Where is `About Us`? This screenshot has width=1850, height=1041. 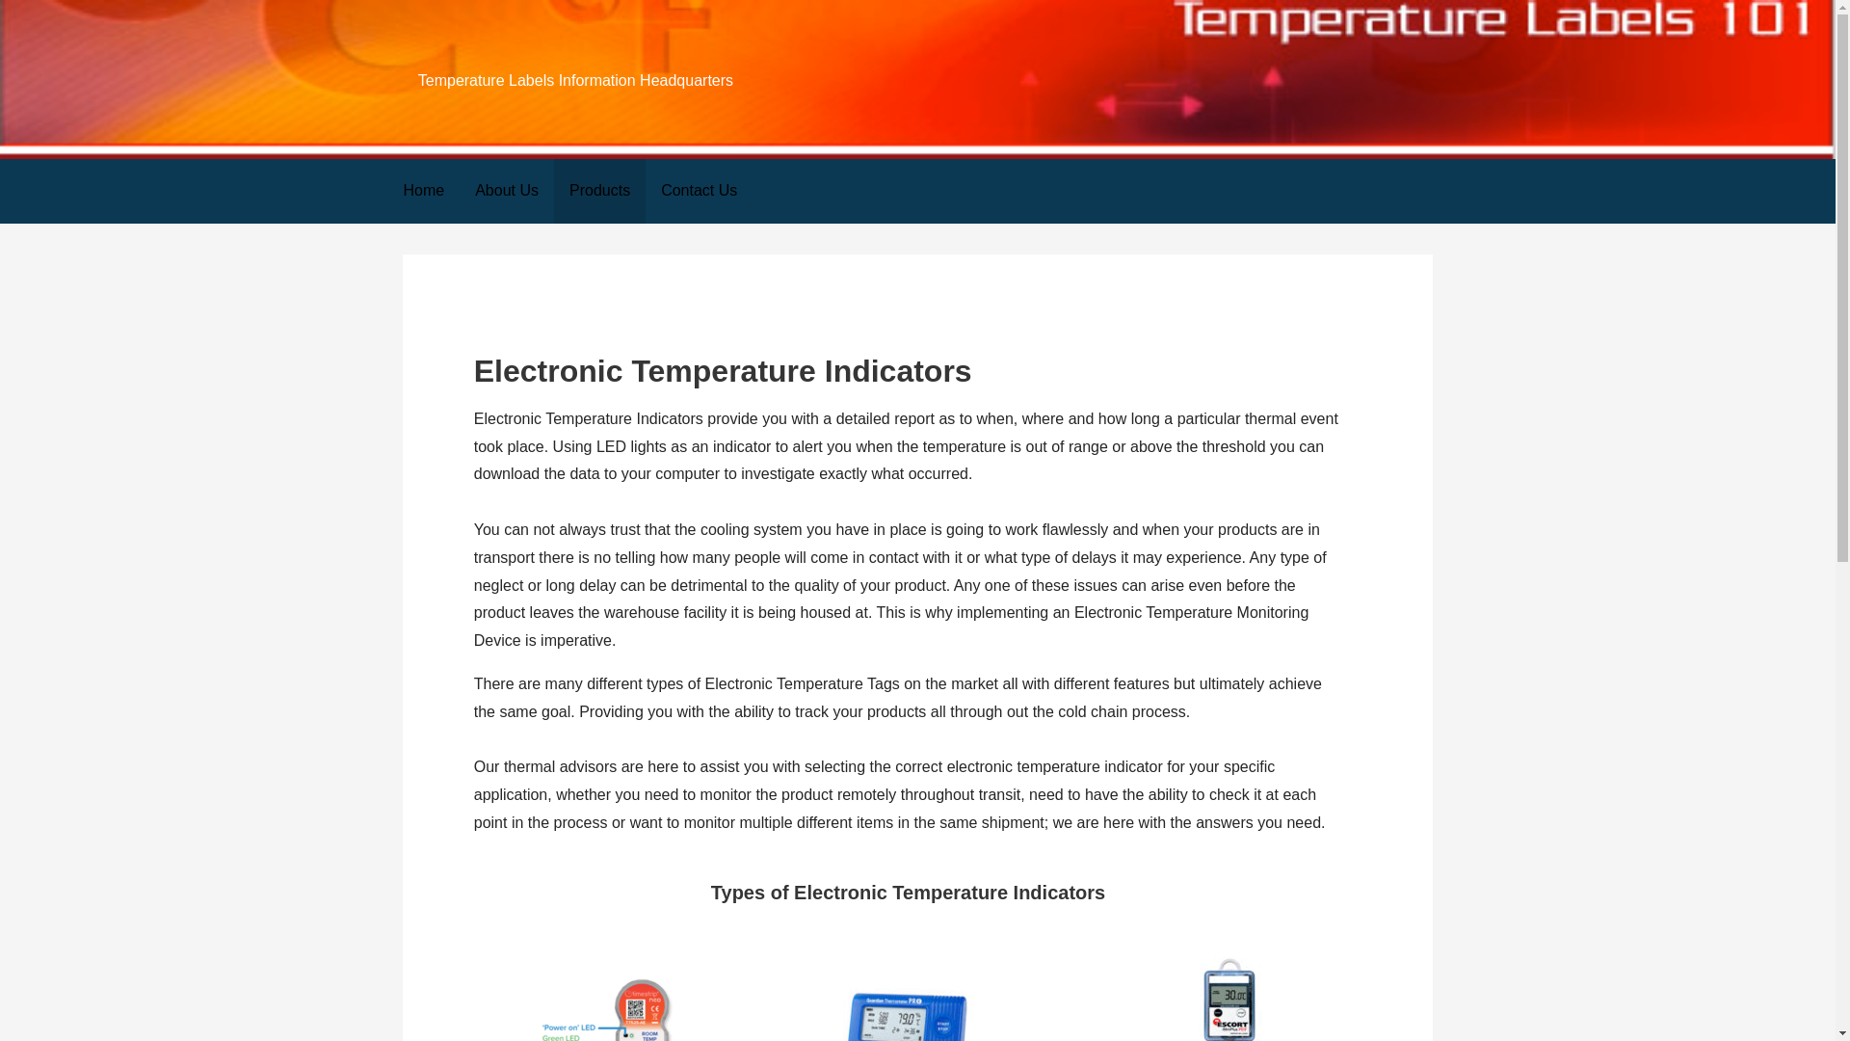 About Us is located at coordinates (506, 191).